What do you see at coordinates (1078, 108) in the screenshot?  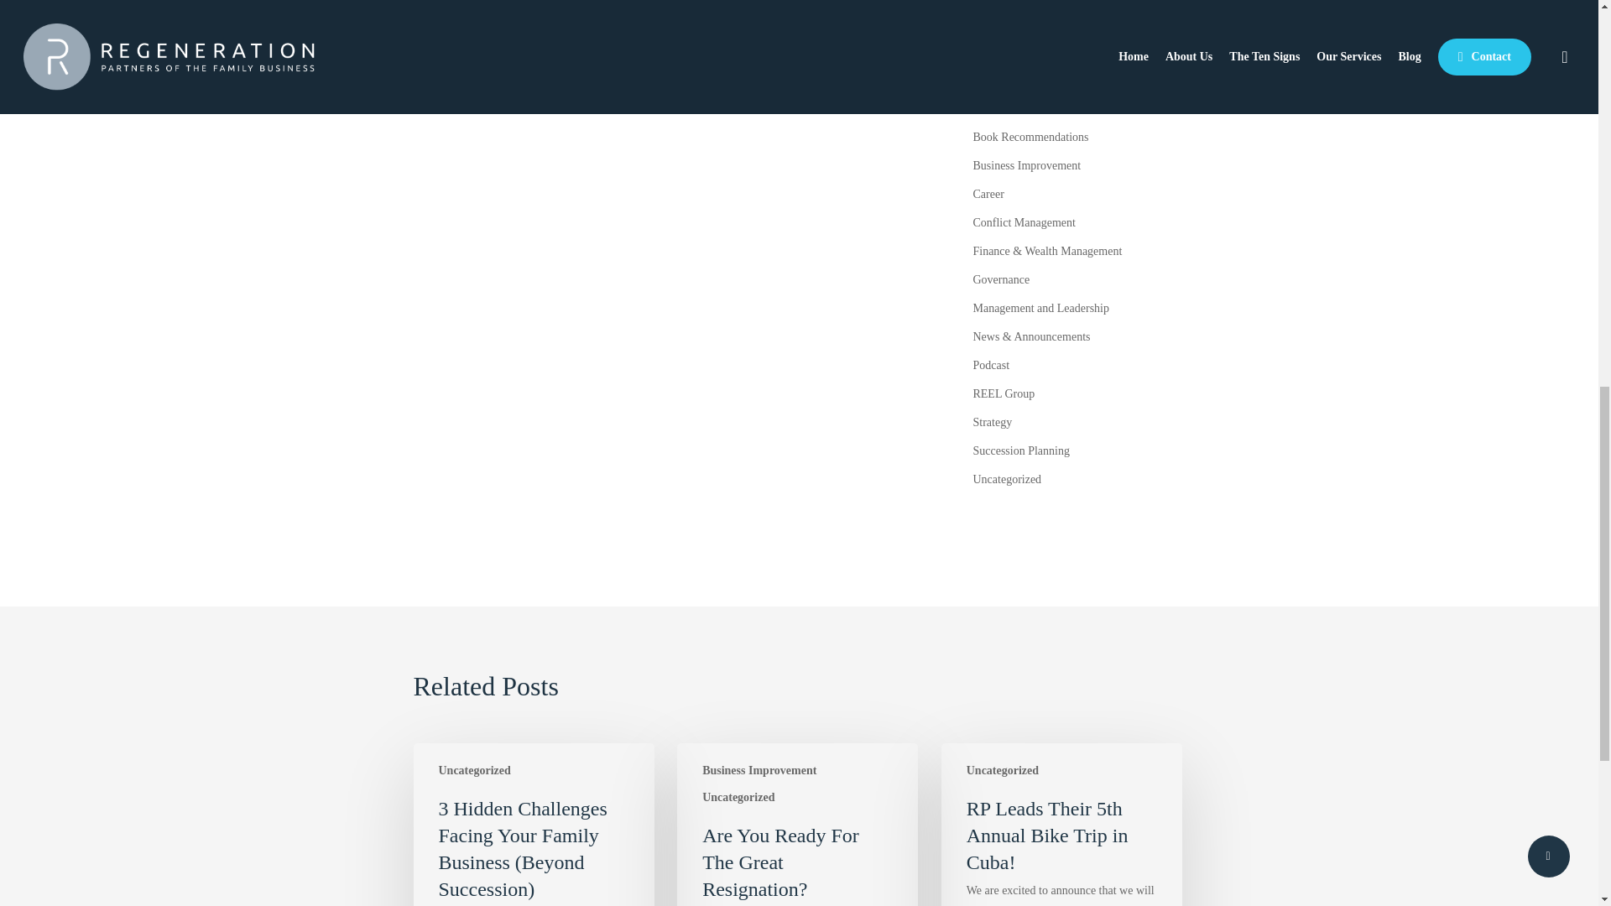 I see `Addiction` at bounding box center [1078, 108].